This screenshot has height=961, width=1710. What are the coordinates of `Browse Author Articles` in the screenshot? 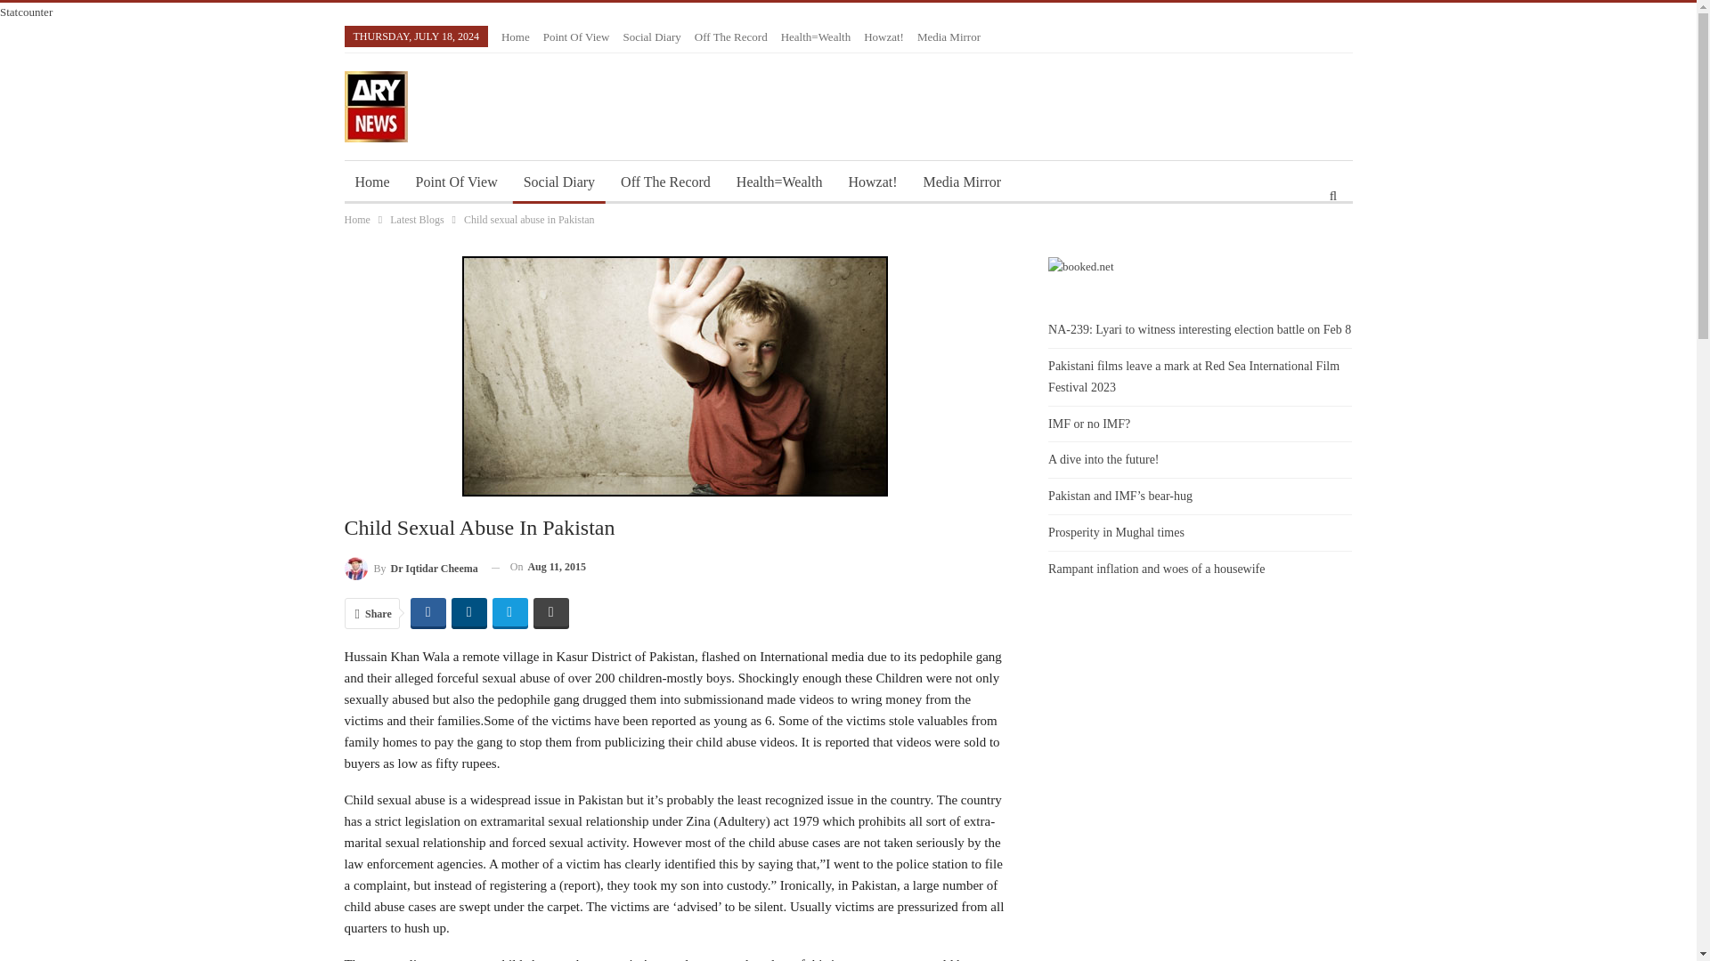 It's located at (410, 568).